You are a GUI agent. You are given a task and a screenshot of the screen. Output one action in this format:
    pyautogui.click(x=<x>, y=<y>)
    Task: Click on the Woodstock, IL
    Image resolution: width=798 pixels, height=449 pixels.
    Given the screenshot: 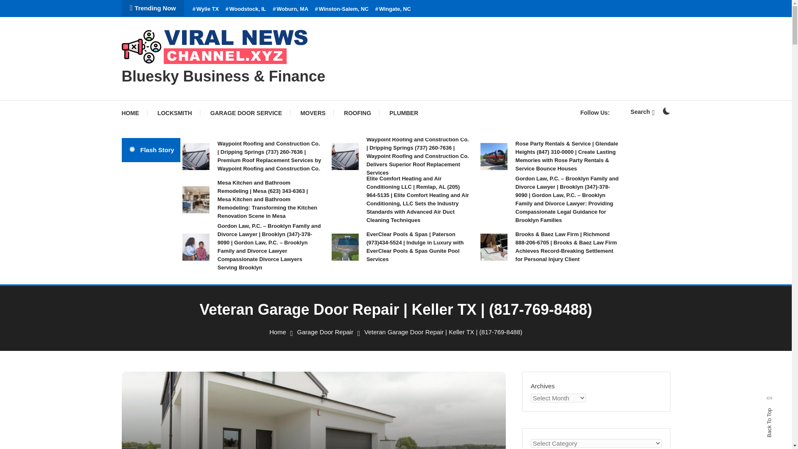 What is the action you would take?
    pyautogui.click(x=245, y=9)
    